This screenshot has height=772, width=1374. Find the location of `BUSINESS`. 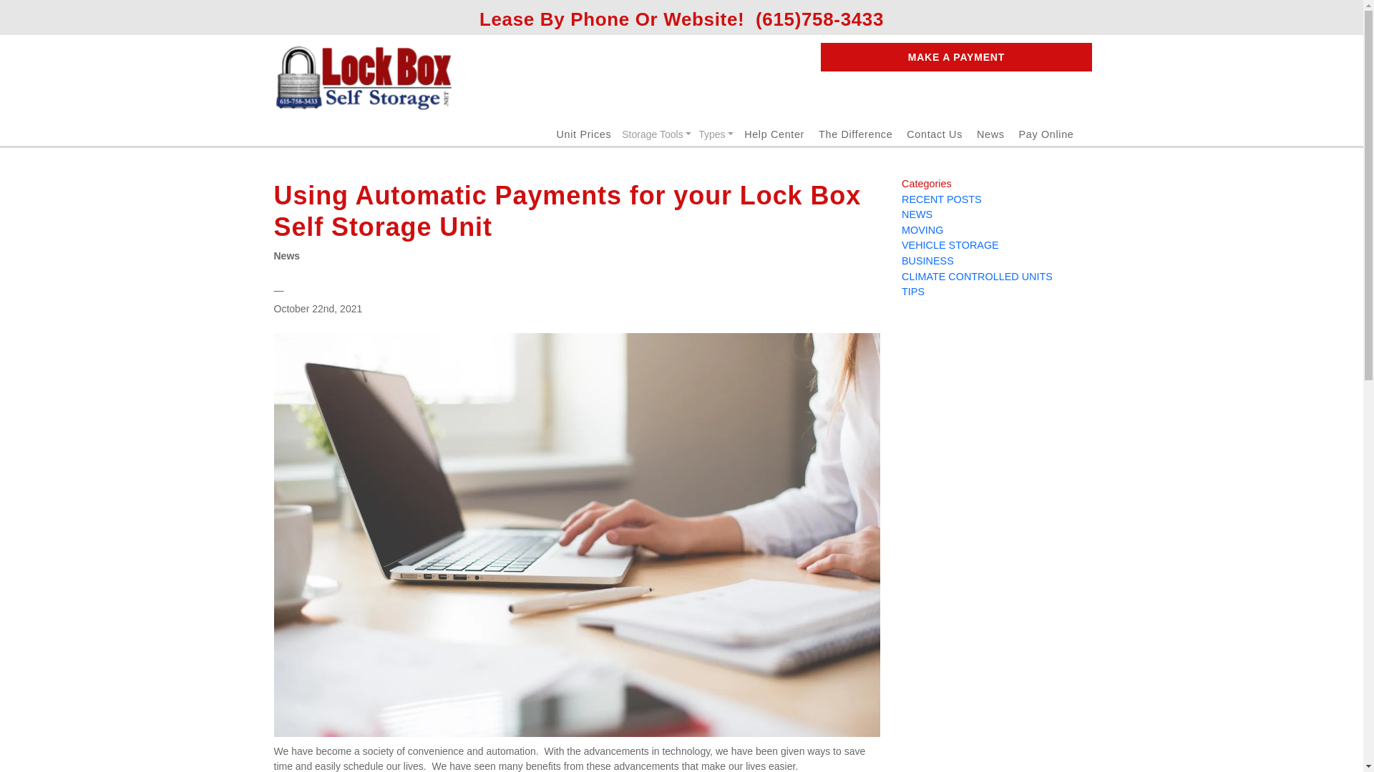

BUSINESS is located at coordinates (927, 260).